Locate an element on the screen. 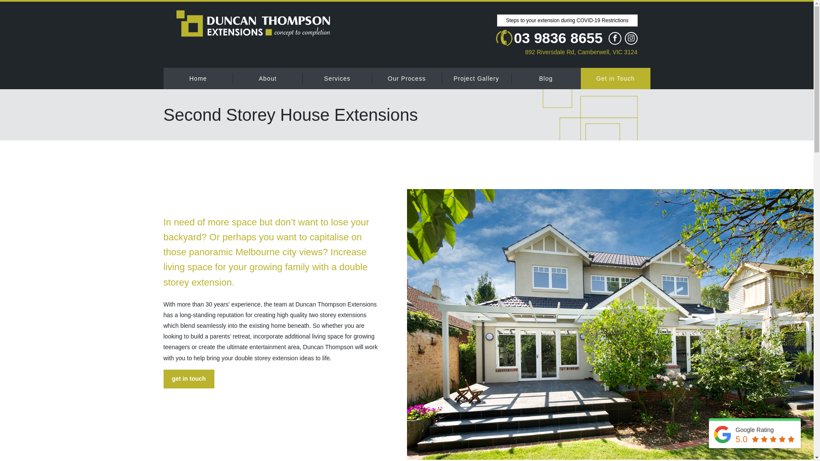 The image size is (820, 461). Our Process is located at coordinates (407, 78).